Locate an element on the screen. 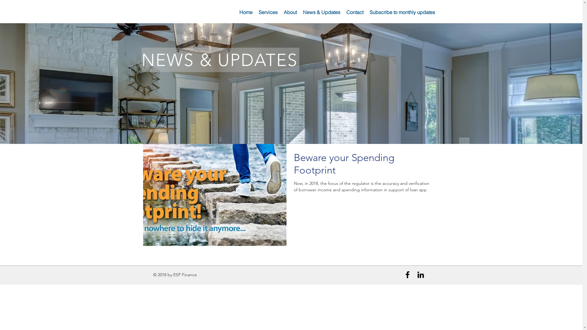  About is located at coordinates (290, 12).